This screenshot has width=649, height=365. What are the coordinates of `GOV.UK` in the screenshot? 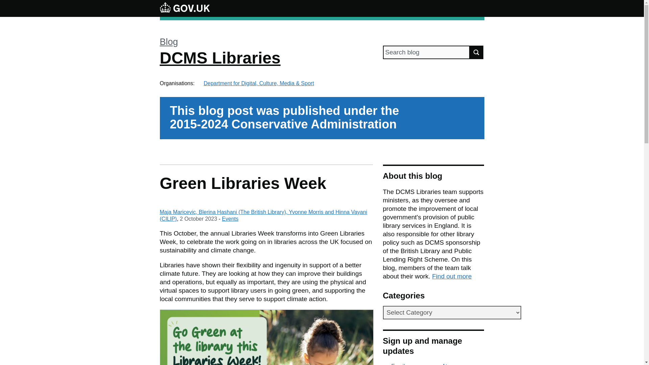 It's located at (185, 7).